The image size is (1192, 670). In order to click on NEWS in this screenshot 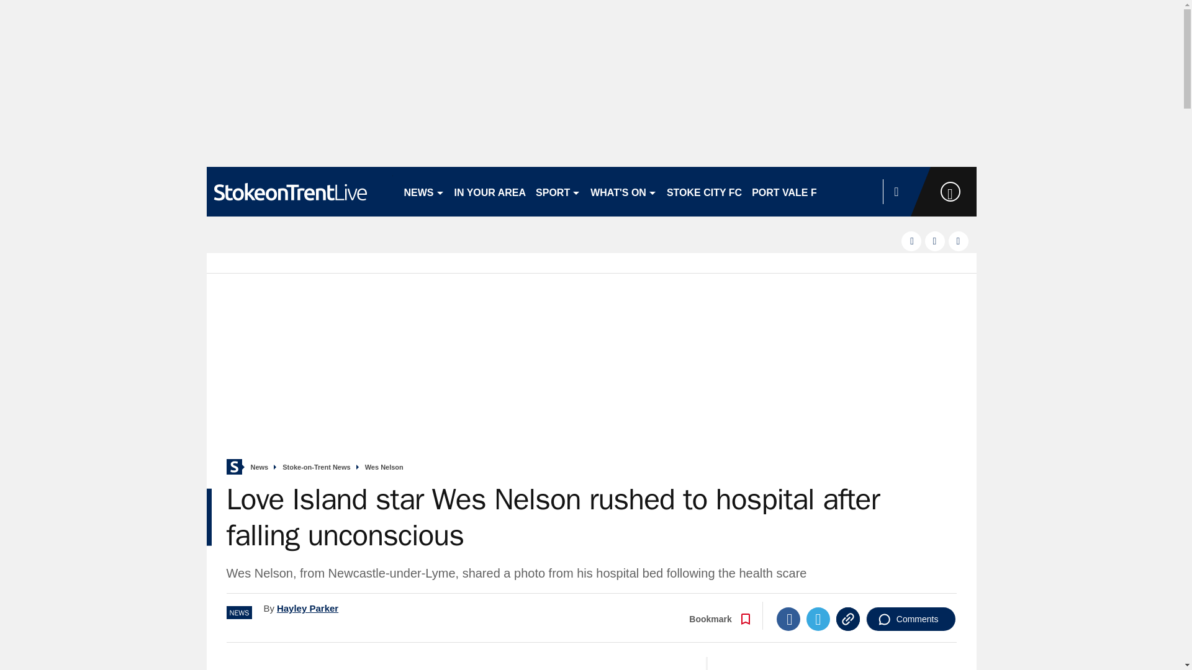, I will do `click(423, 191)`.